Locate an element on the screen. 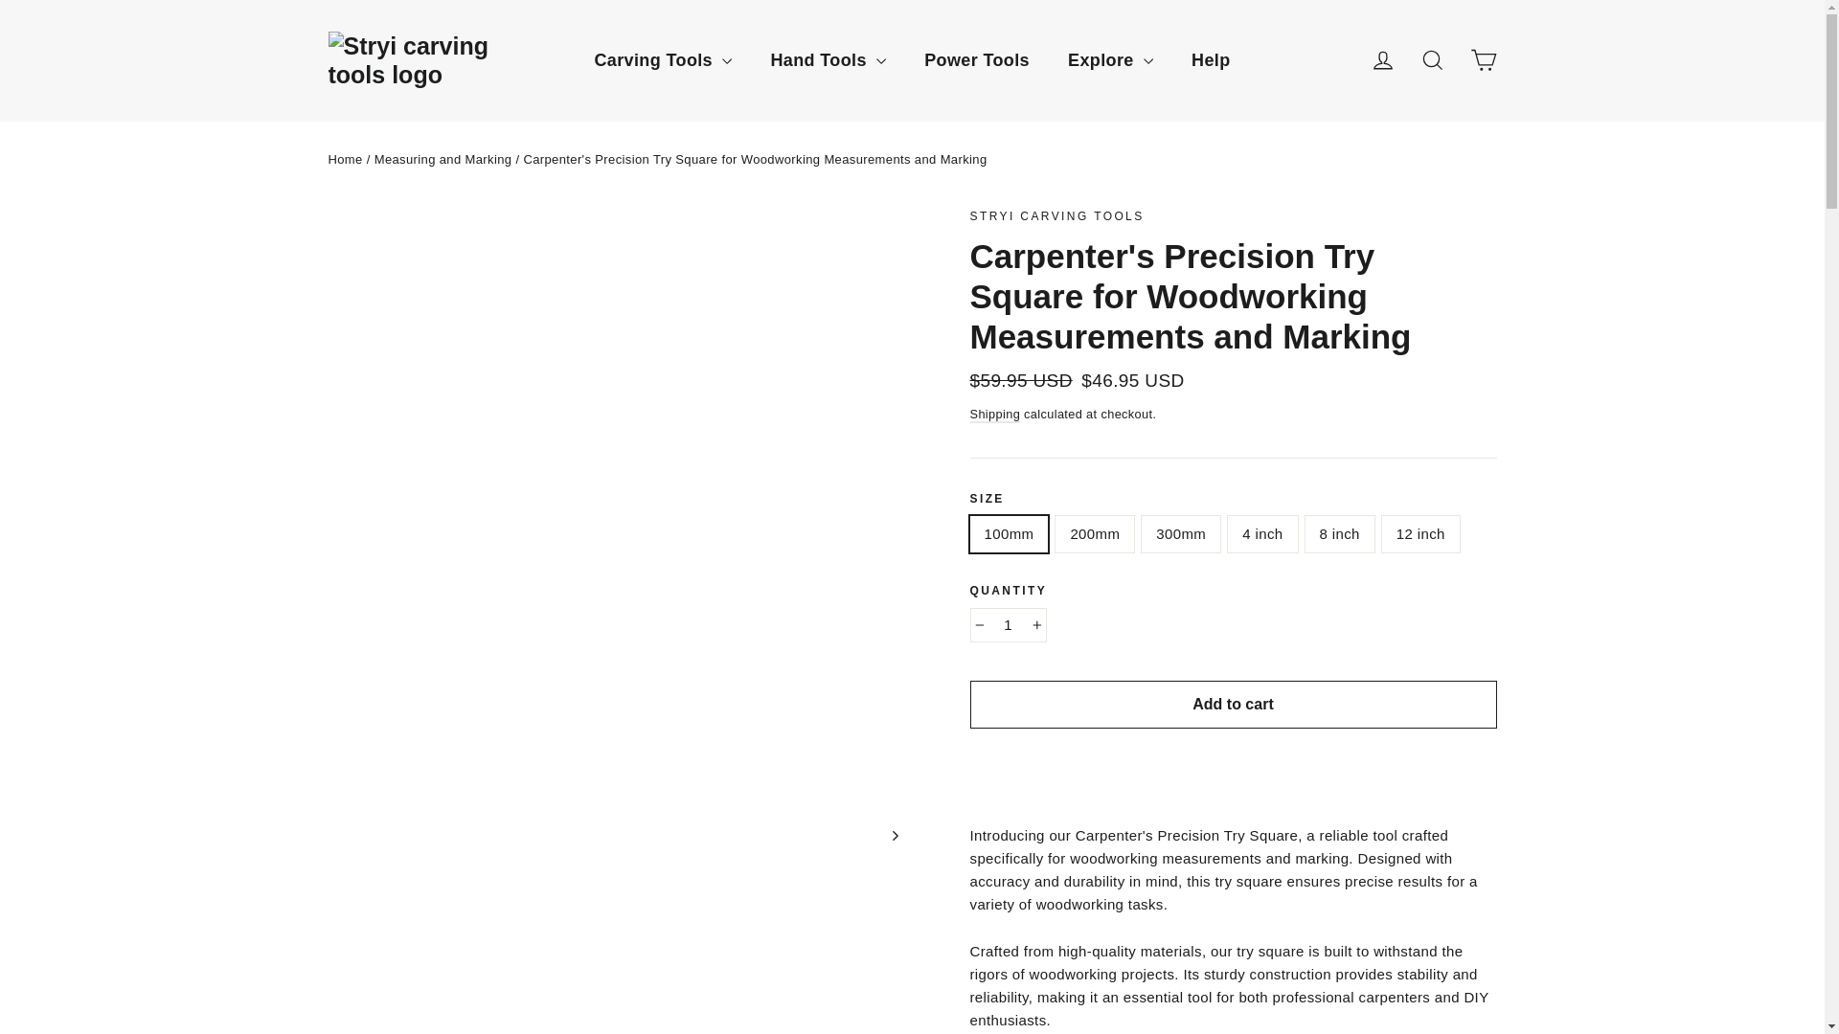  STRYI CARVING TOOLS is located at coordinates (1056, 216).